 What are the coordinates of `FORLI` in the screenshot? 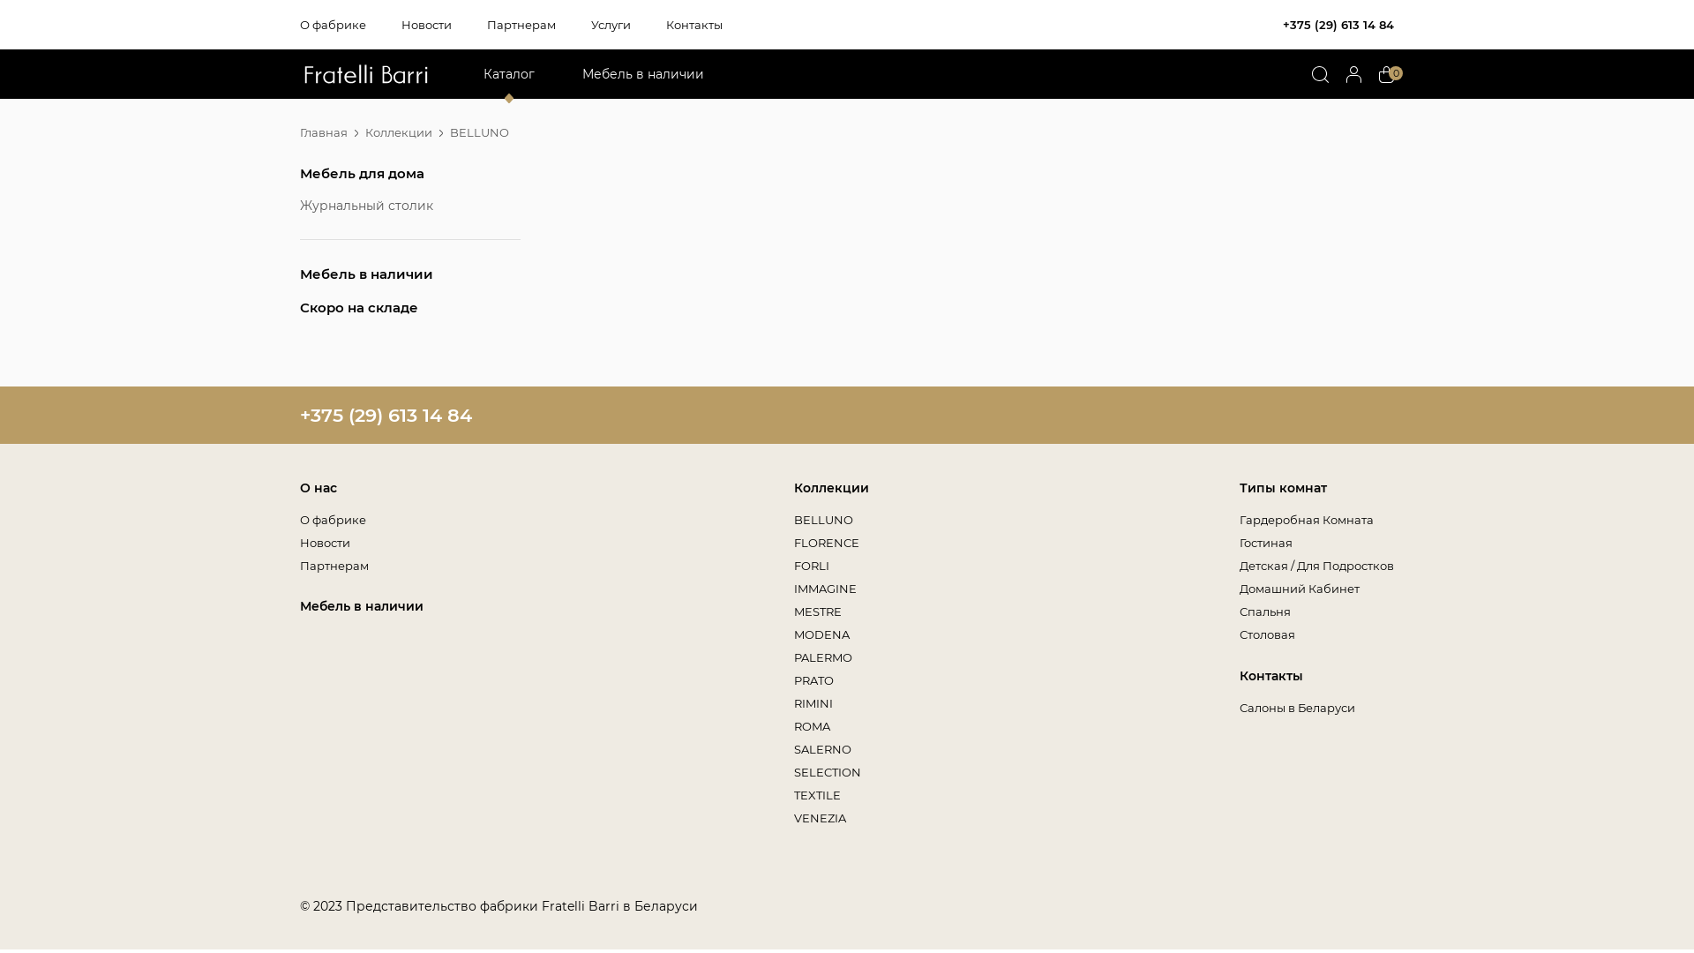 It's located at (812, 566).